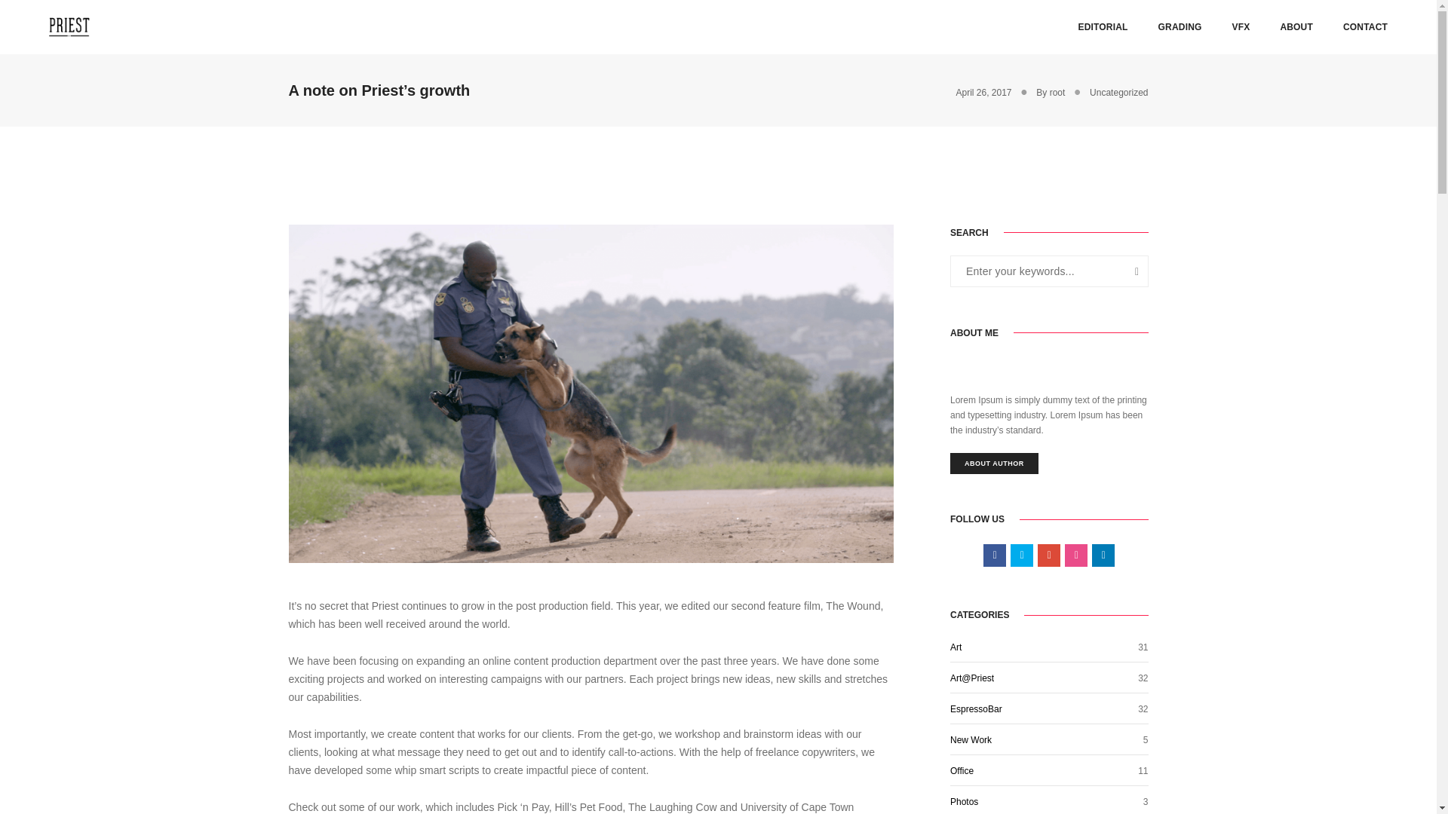 This screenshot has height=814, width=1448. What do you see at coordinates (1119, 92) in the screenshot?
I see `Uncategorized` at bounding box center [1119, 92].